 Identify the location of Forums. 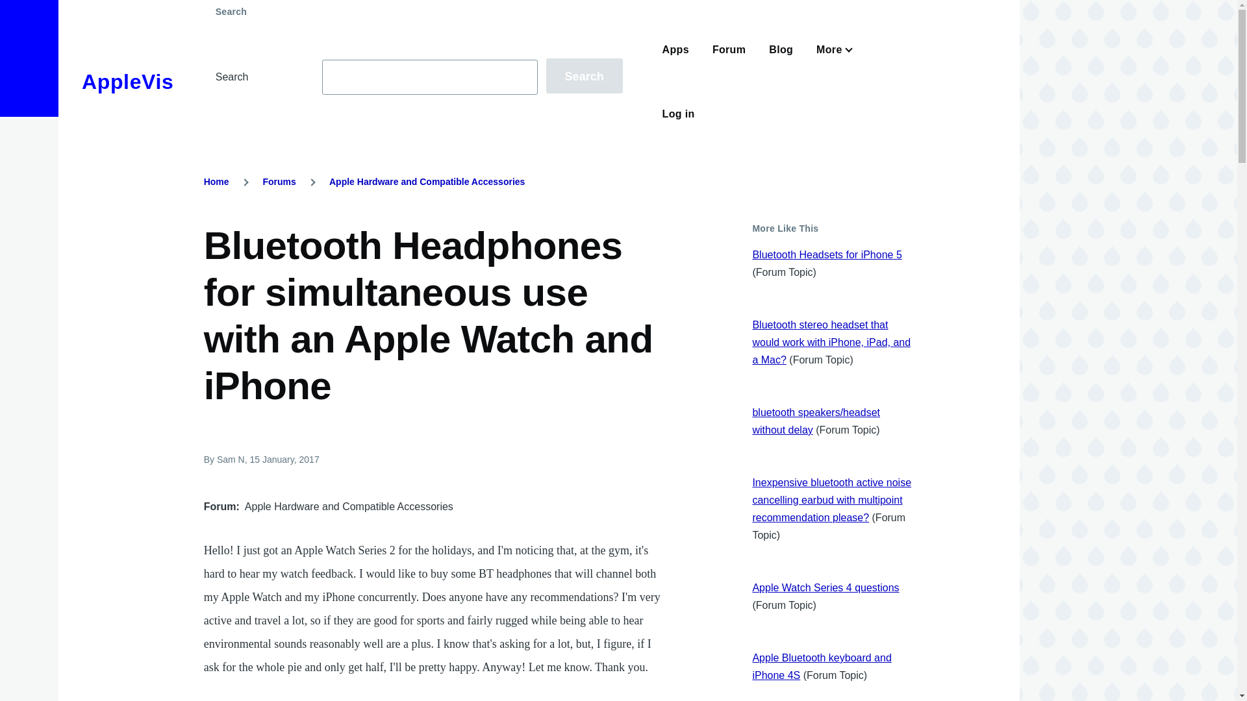
(279, 182).